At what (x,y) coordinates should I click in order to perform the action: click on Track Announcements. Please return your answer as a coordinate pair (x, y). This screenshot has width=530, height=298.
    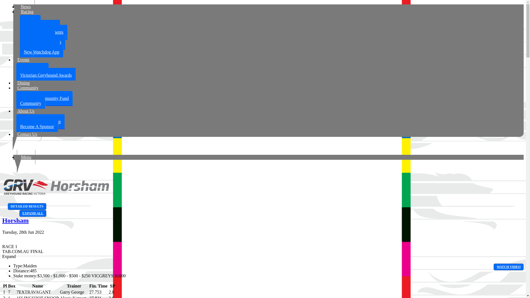
    Looking at the image, I should click on (44, 32).